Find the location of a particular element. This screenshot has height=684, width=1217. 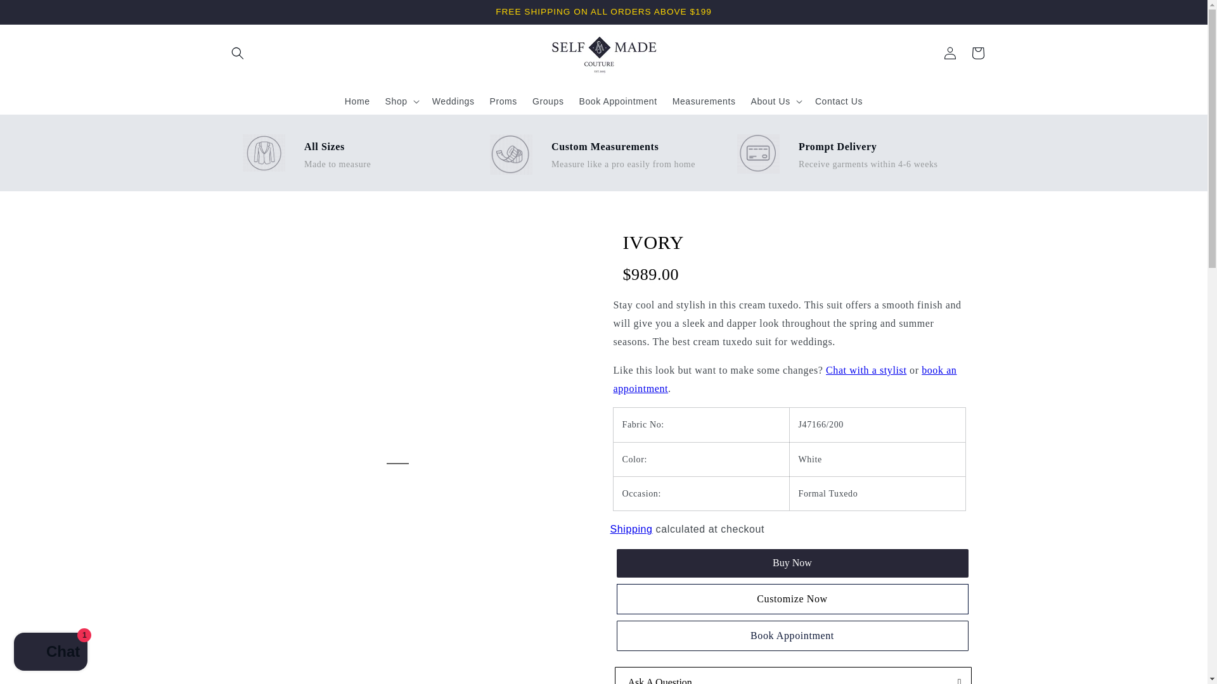

Skip to content is located at coordinates (38, 15).